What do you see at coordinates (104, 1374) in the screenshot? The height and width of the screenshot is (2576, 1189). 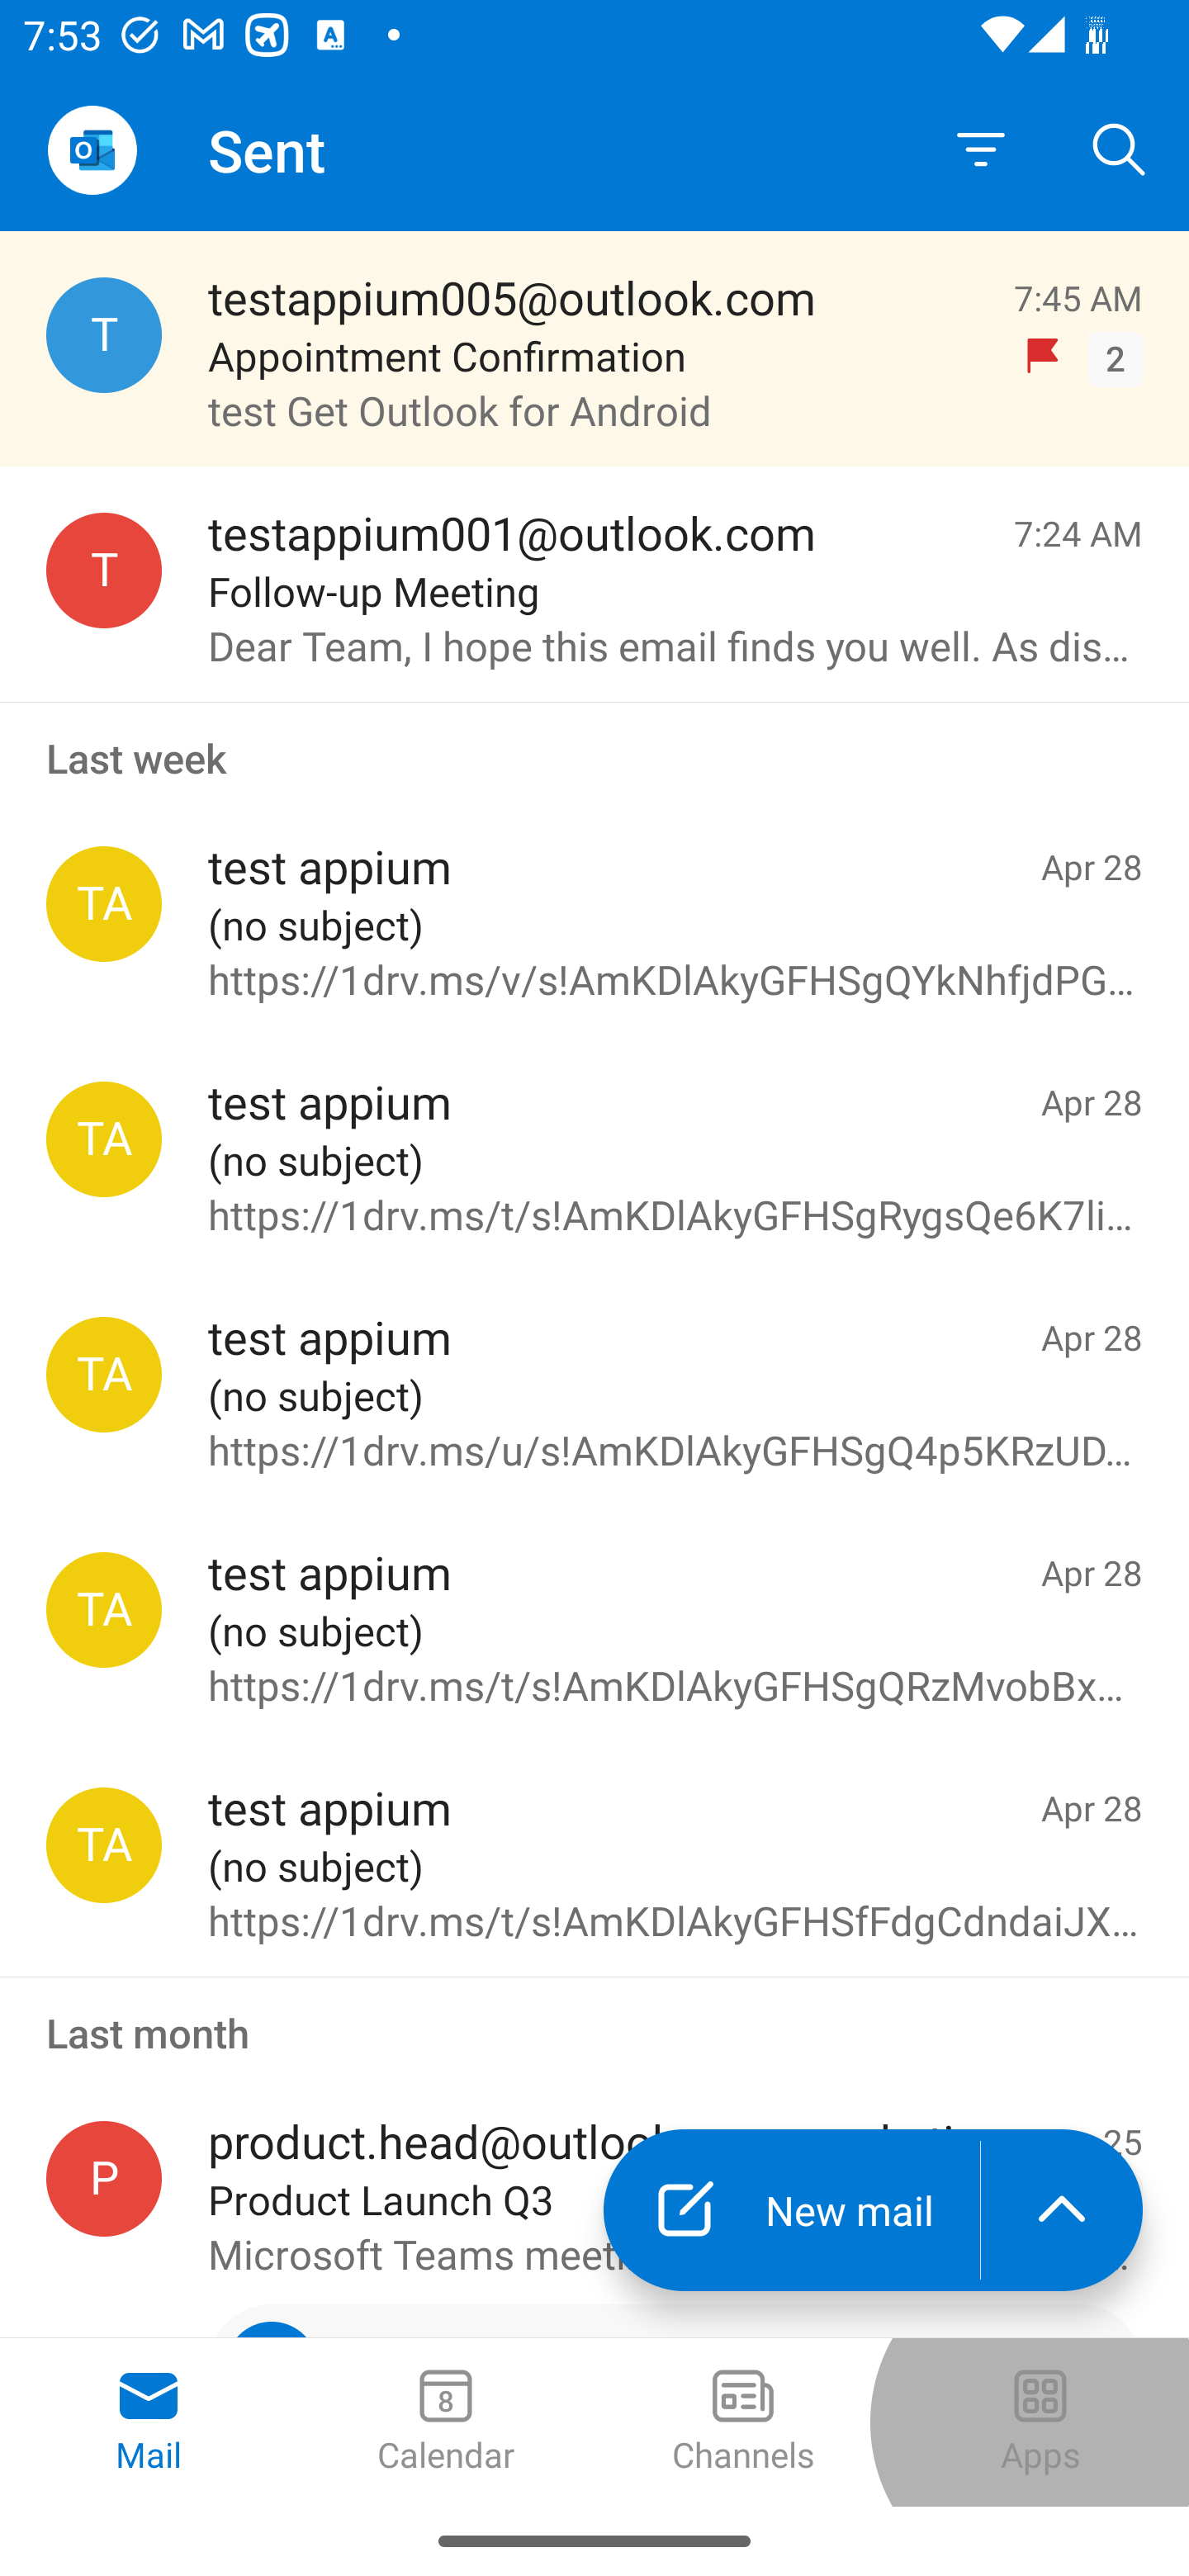 I see `test appium, testappium002@gmail.com` at bounding box center [104, 1374].